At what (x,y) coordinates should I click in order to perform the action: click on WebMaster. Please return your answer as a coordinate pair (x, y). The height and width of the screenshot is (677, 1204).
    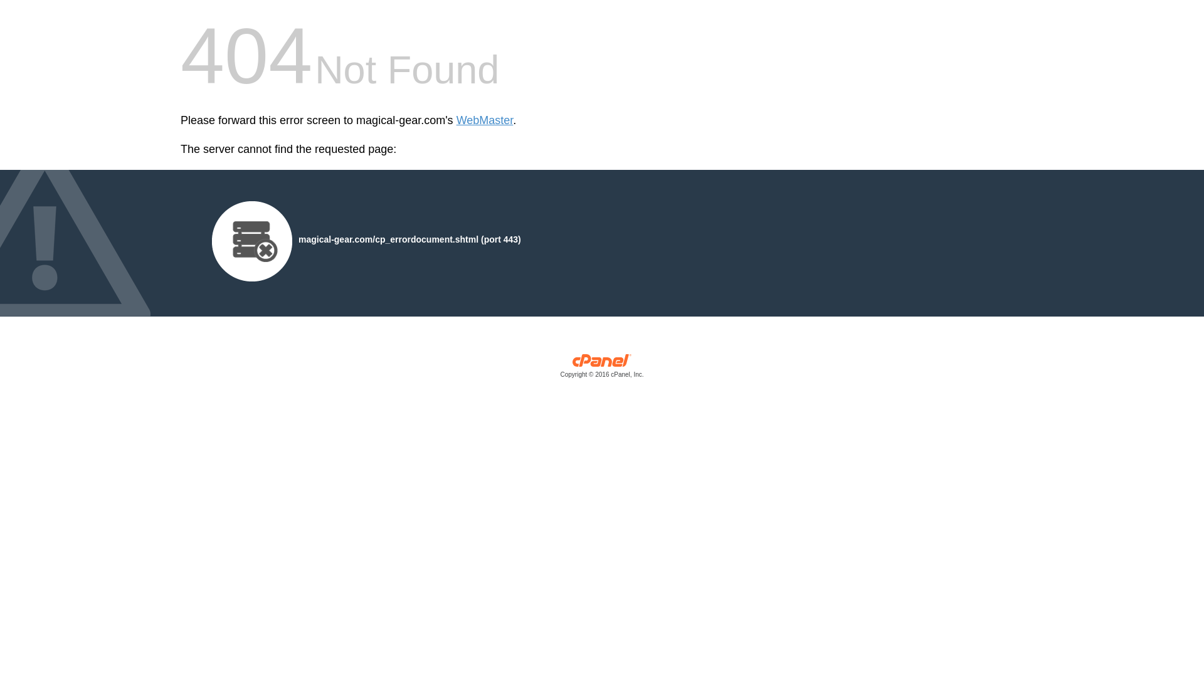
    Looking at the image, I should click on (485, 120).